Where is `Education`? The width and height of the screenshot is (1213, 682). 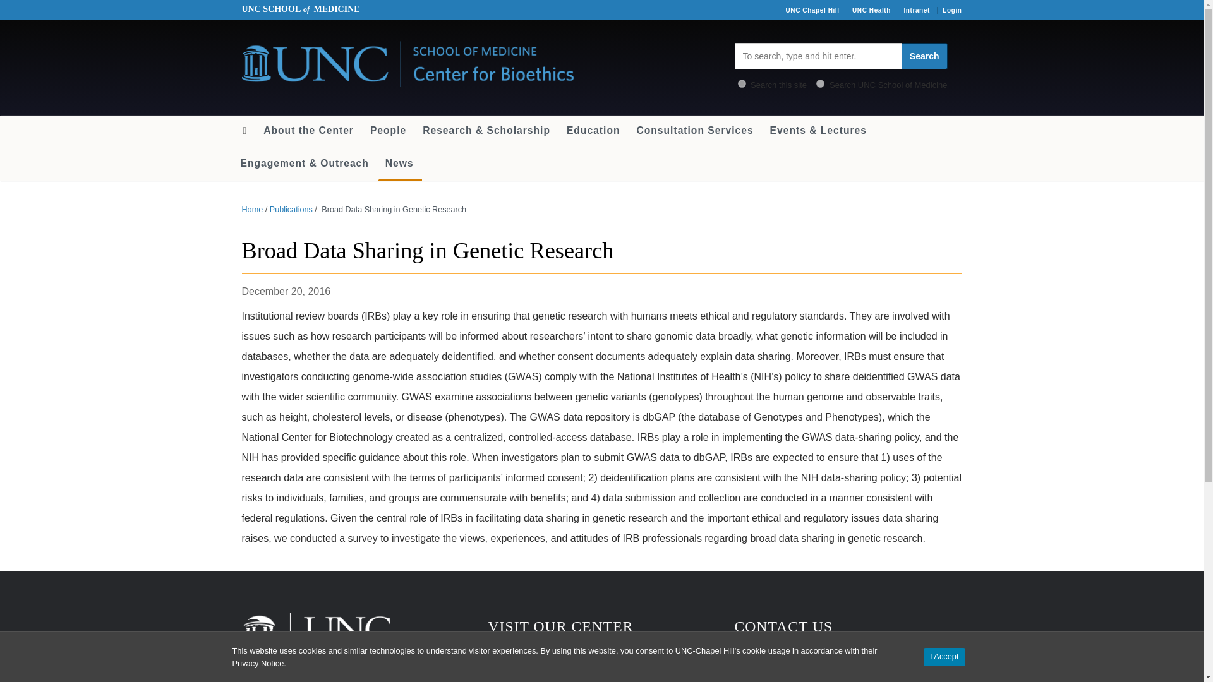
Education is located at coordinates (593, 130).